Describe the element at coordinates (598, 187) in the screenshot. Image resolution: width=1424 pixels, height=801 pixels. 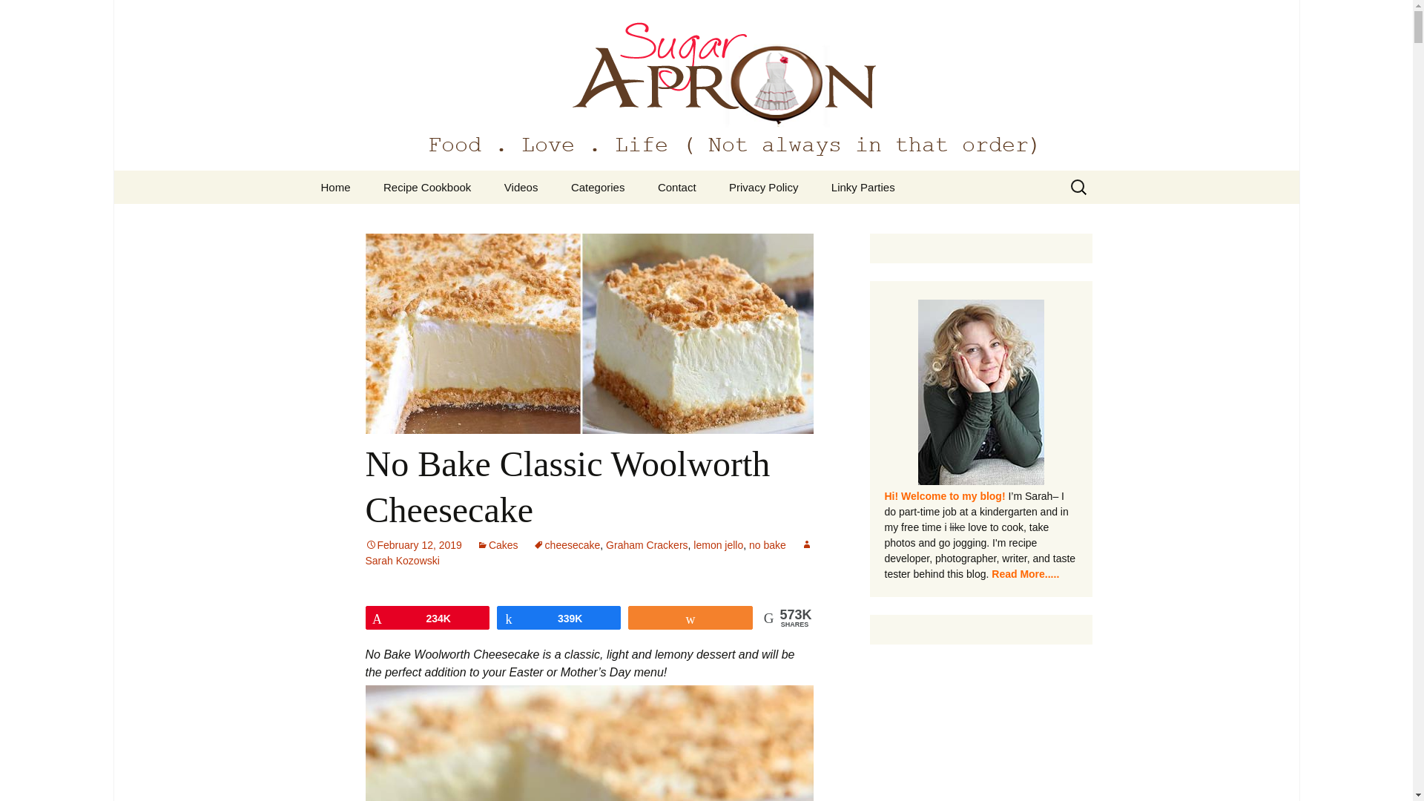
I see `Categories` at that location.